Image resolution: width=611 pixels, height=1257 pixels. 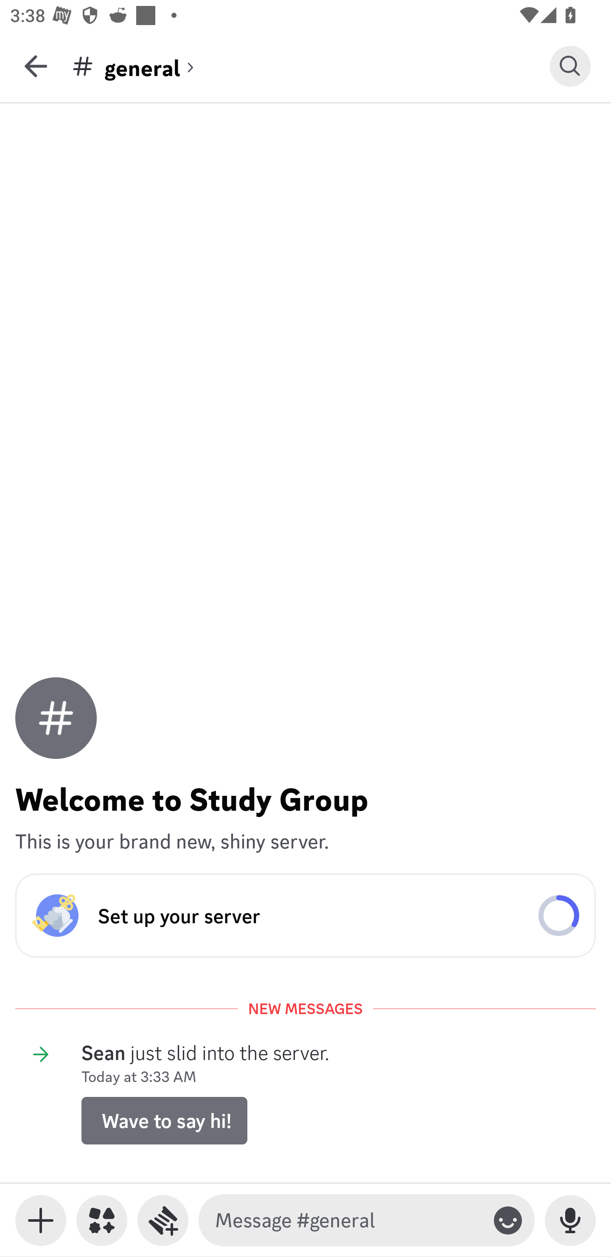 What do you see at coordinates (305, 916) in the screenshot?
I see `Set up your server` at bounding box center [305, 916].